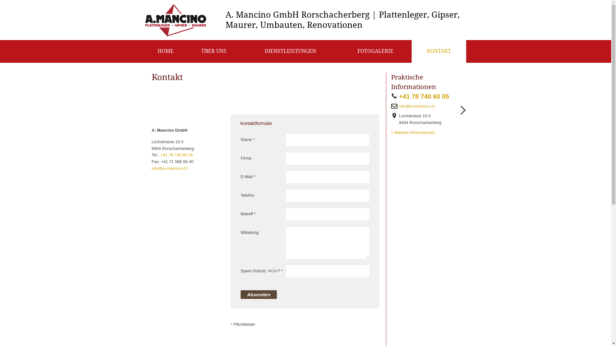  I want to click on info@a-mancino.ch, so click(419, 106).